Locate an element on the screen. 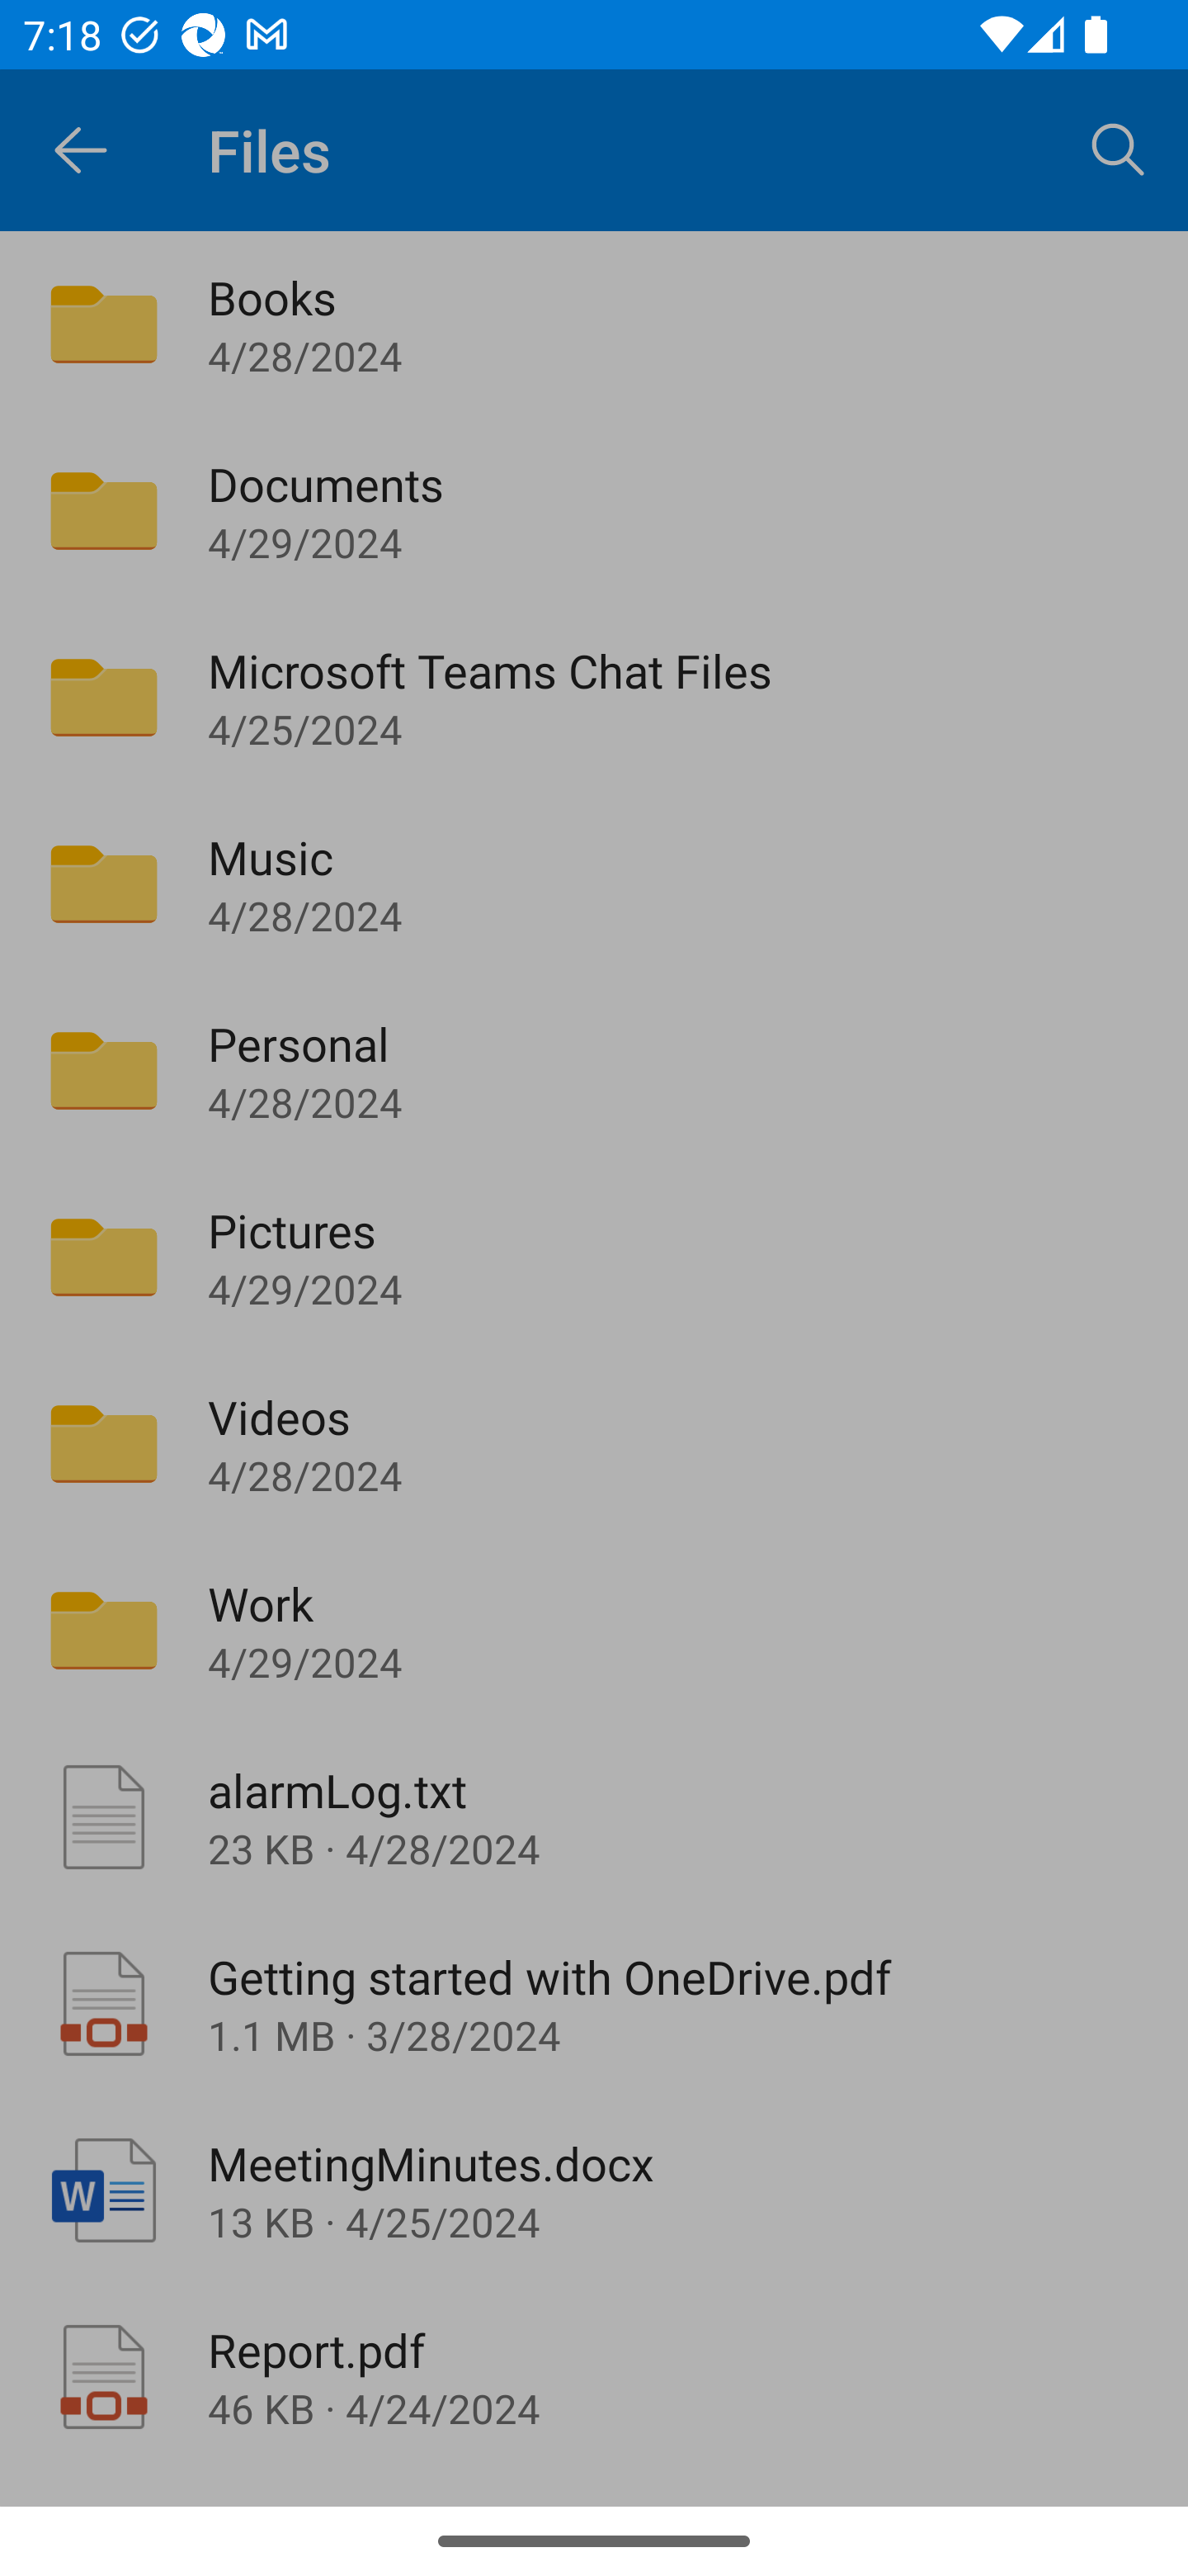  Report.pdf 46 KB · 4/24/2024 is located at coordinates (594, 2378).